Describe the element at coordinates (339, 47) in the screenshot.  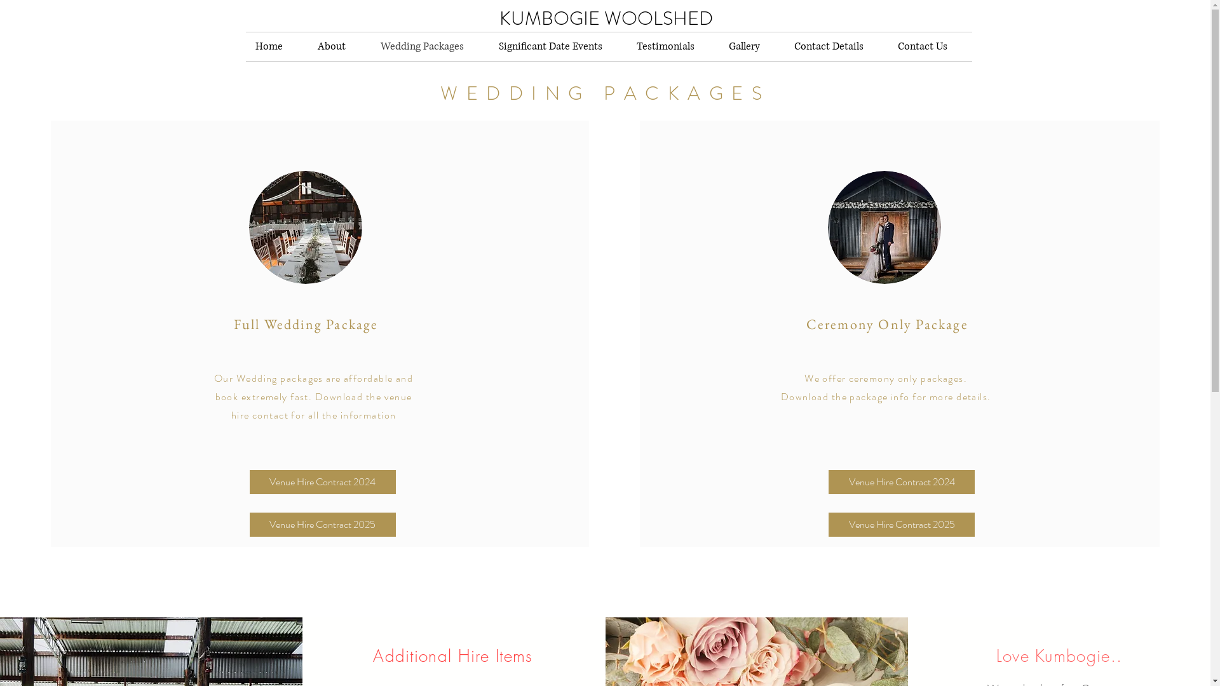
I see `About` at that location.